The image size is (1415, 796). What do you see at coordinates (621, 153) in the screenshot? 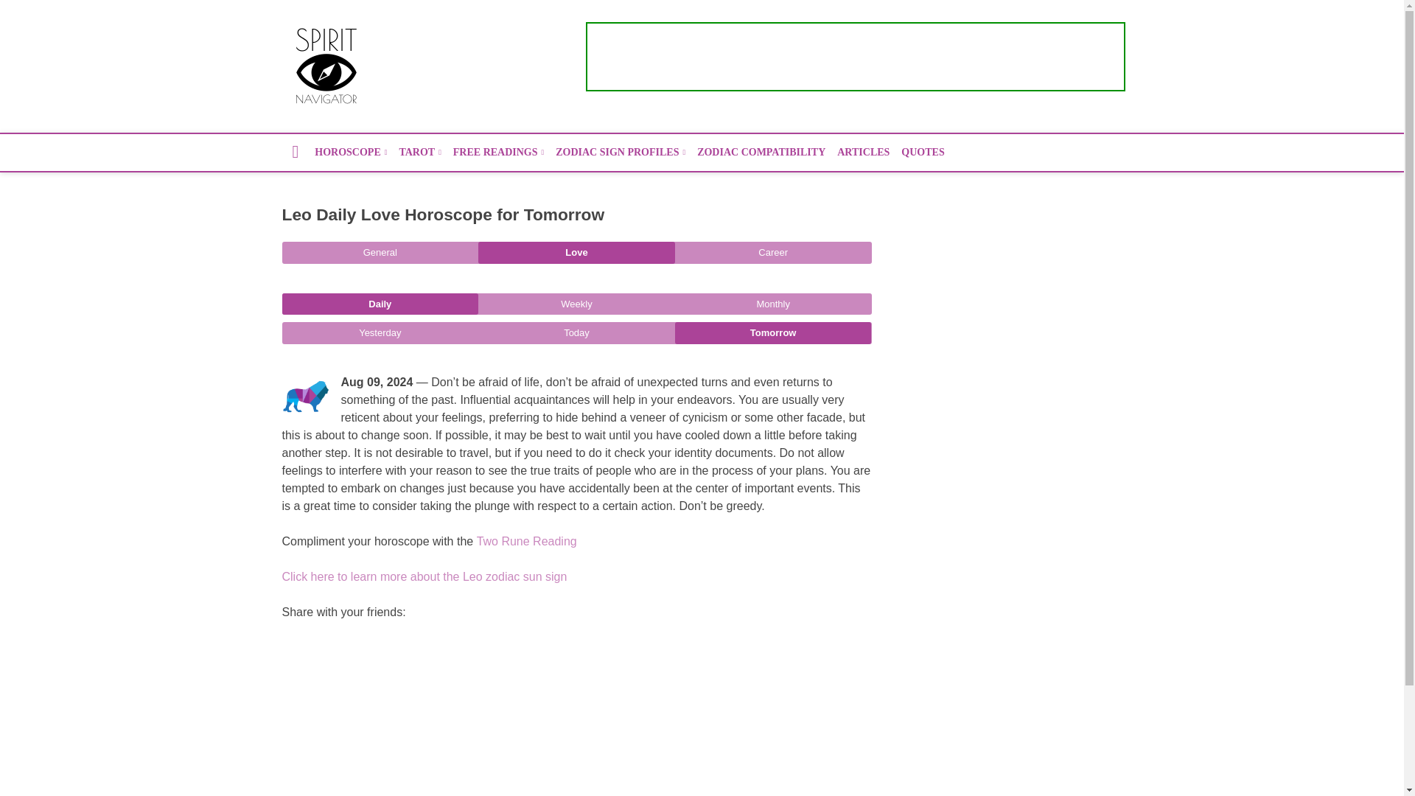
I see `ZODIAC SIGN PROFILES` at bounding box center [621, 153].